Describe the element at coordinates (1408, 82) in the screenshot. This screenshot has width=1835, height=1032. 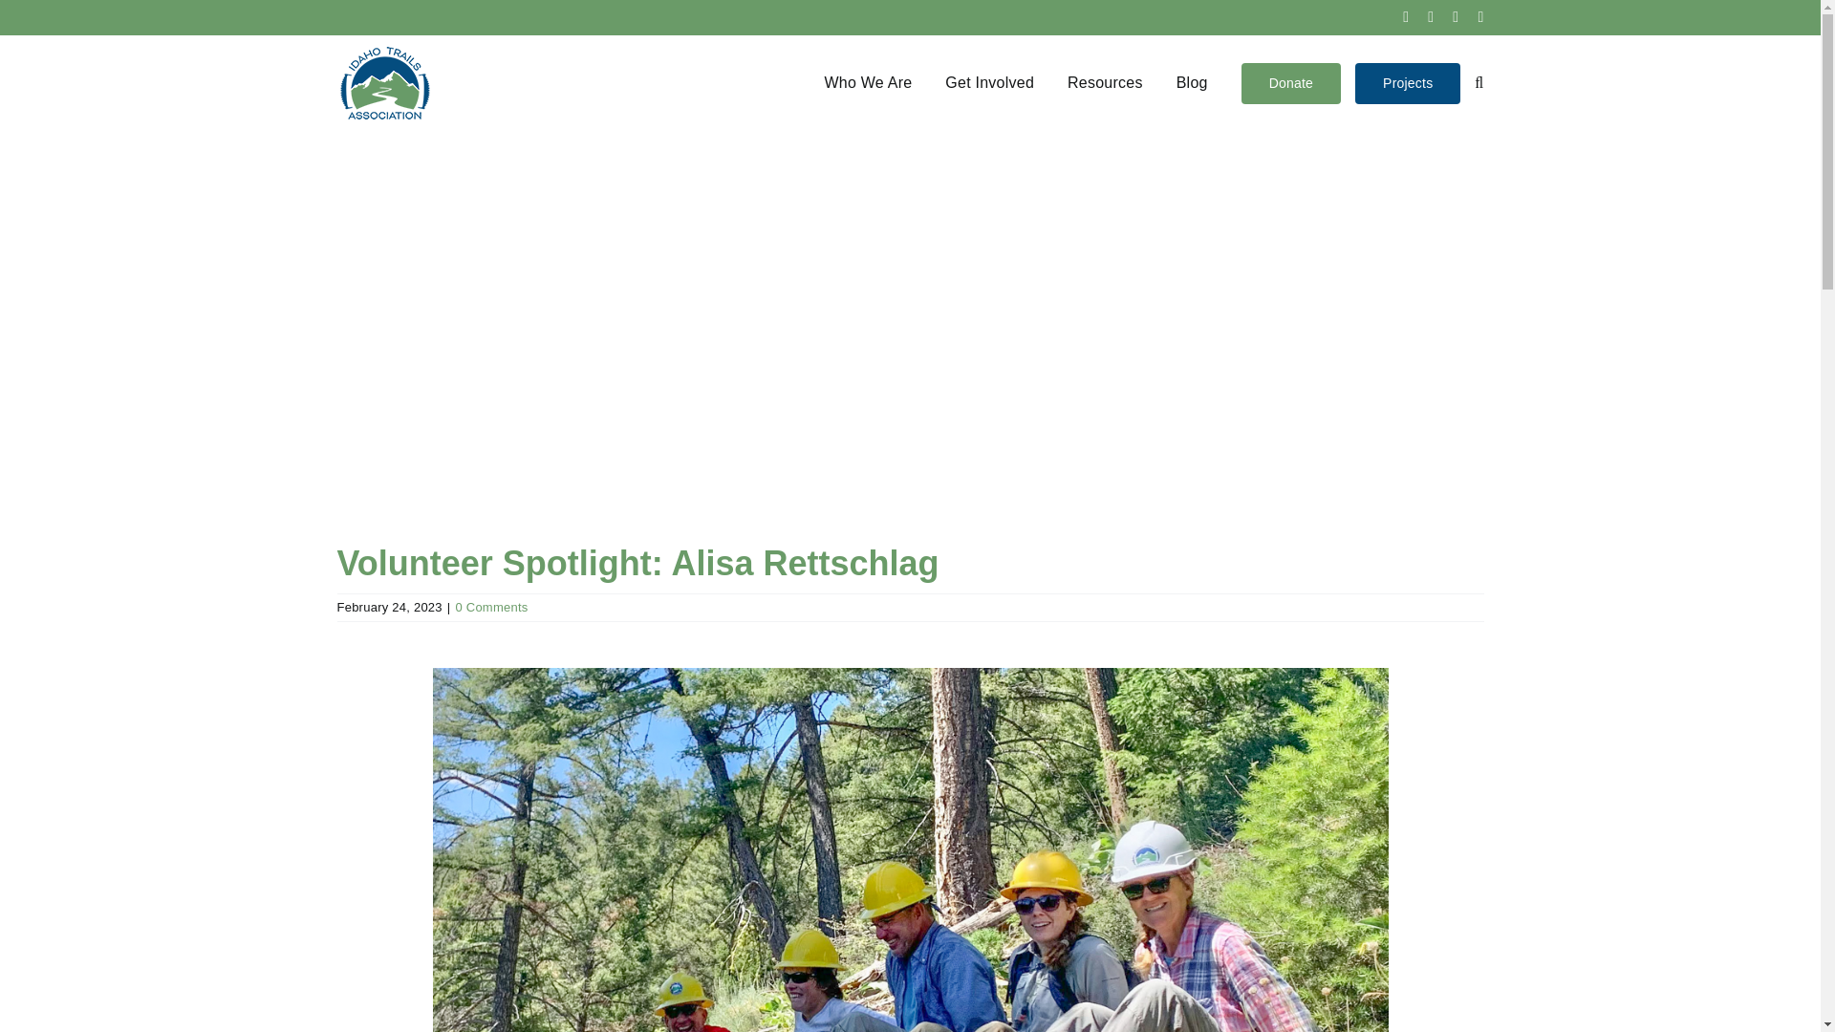
I see `Projects` at that location.